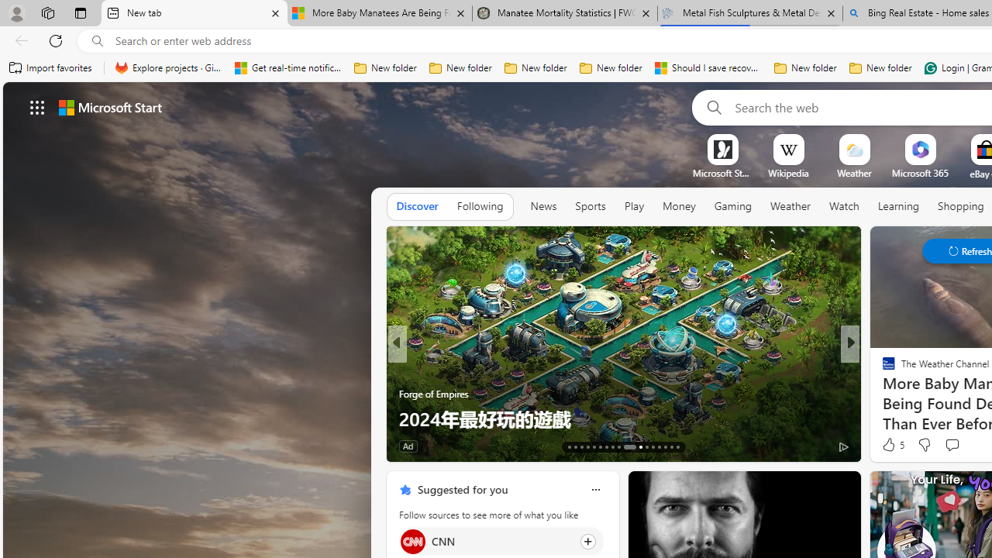 This screenshot has width=992, height=558. What do you see at coordinates (434, 394) in the screenshot?
I see `Forge of Empires` at bounding box center [434, 394].